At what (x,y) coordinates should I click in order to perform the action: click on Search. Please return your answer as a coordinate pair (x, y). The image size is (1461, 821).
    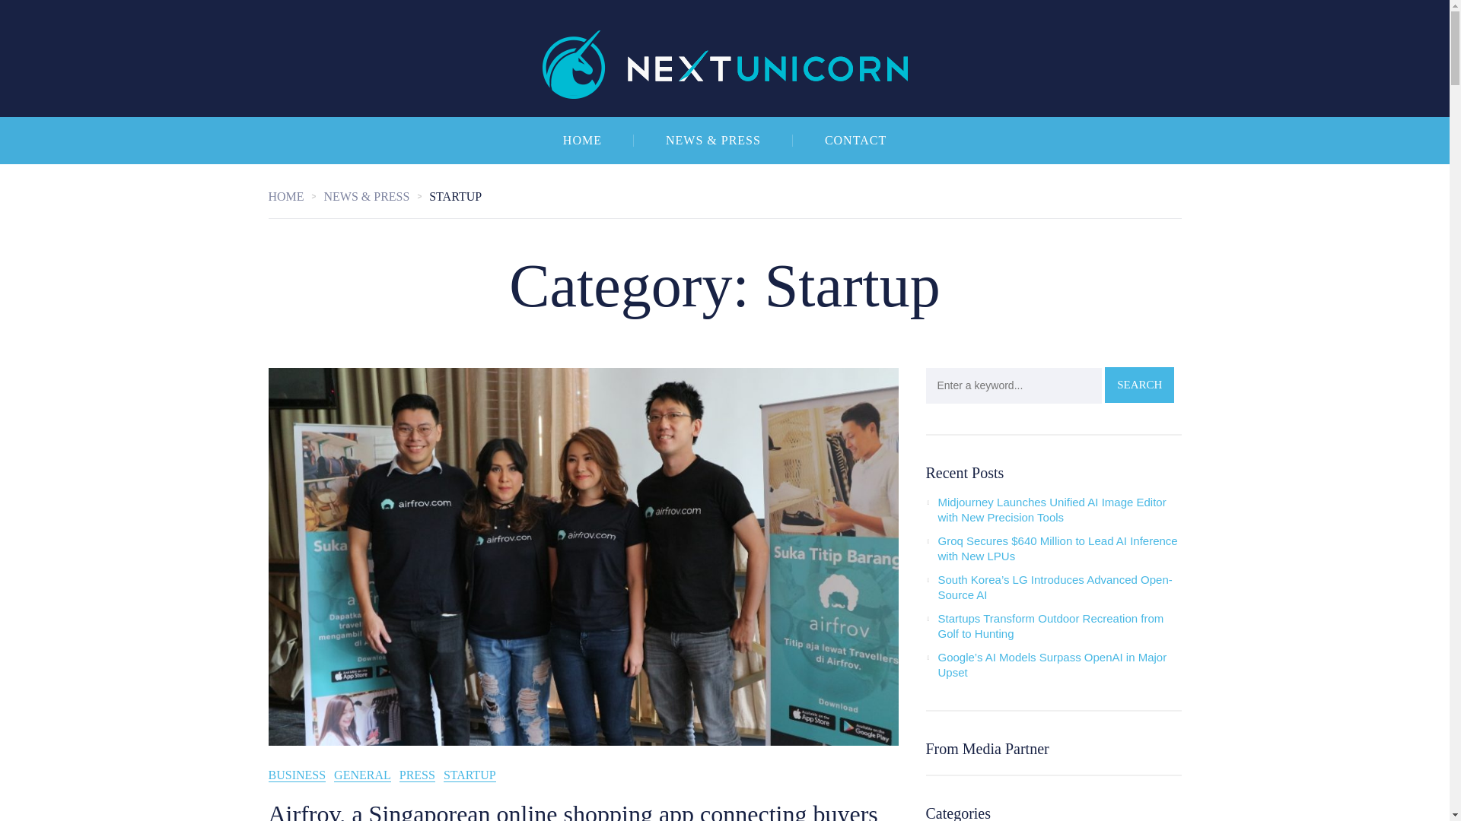
    Looking at the image, I should click on (1139, 385).